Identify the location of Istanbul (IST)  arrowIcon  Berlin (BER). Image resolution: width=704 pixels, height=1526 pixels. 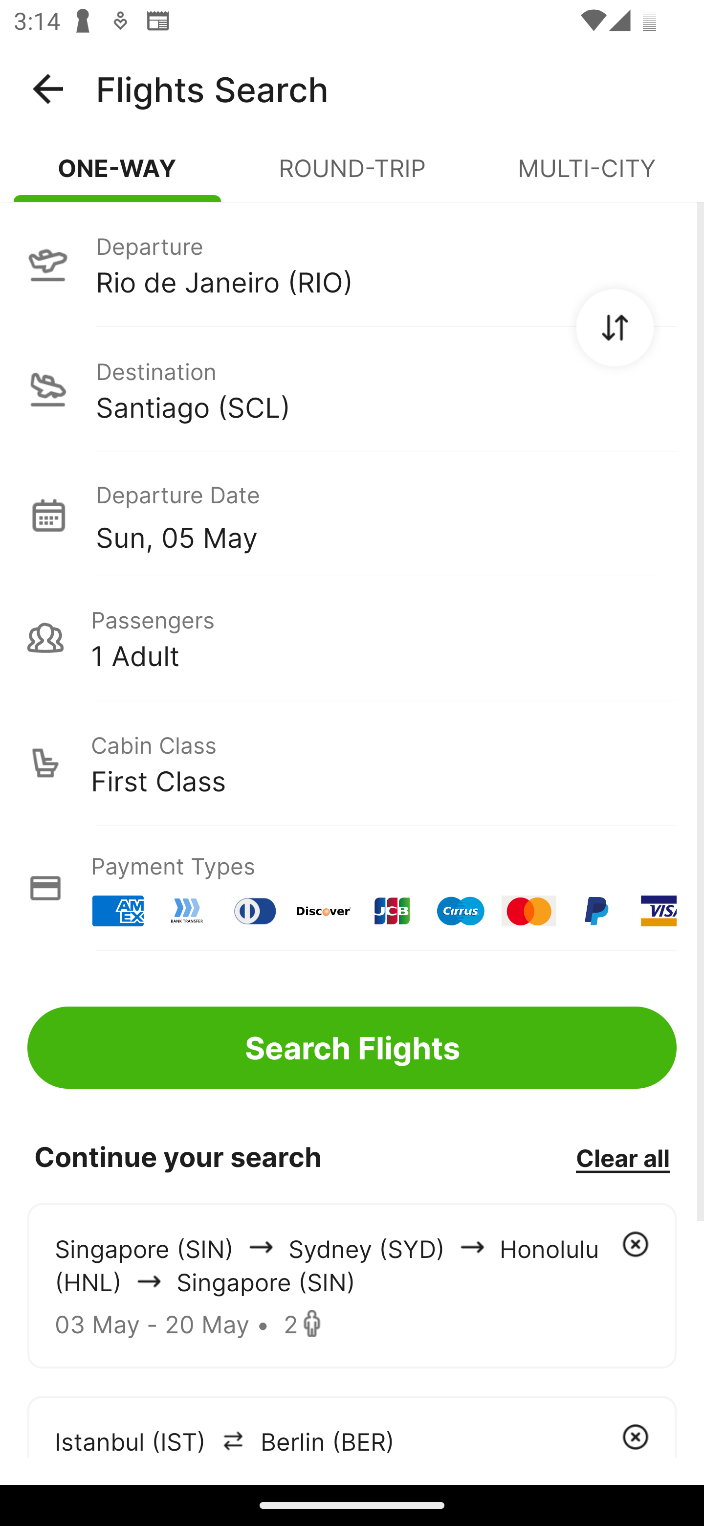
(352, 1426).